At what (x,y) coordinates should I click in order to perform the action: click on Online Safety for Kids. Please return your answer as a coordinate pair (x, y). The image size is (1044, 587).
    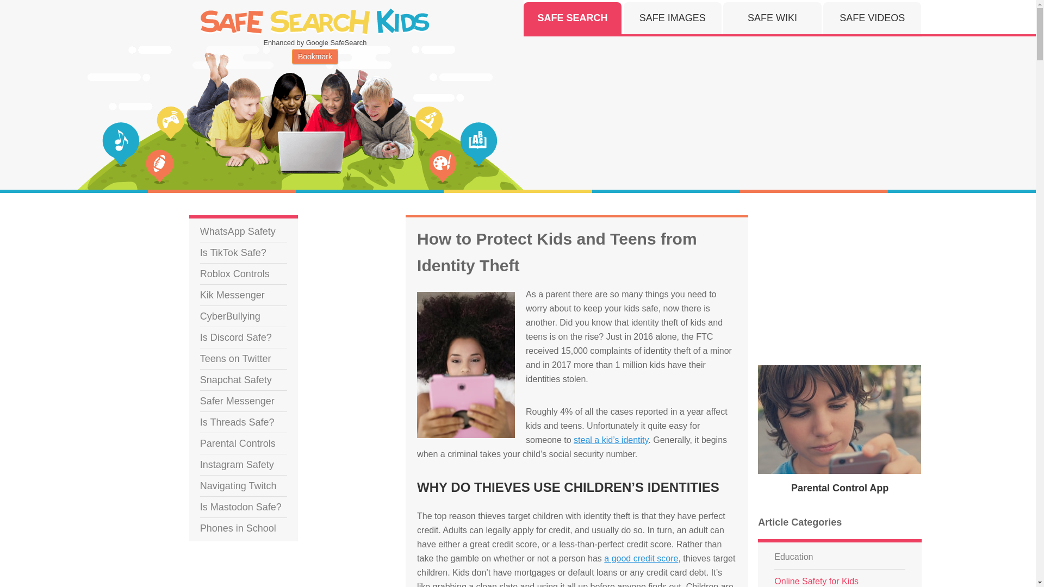
    Looking at the image, I should click on (816, 578).